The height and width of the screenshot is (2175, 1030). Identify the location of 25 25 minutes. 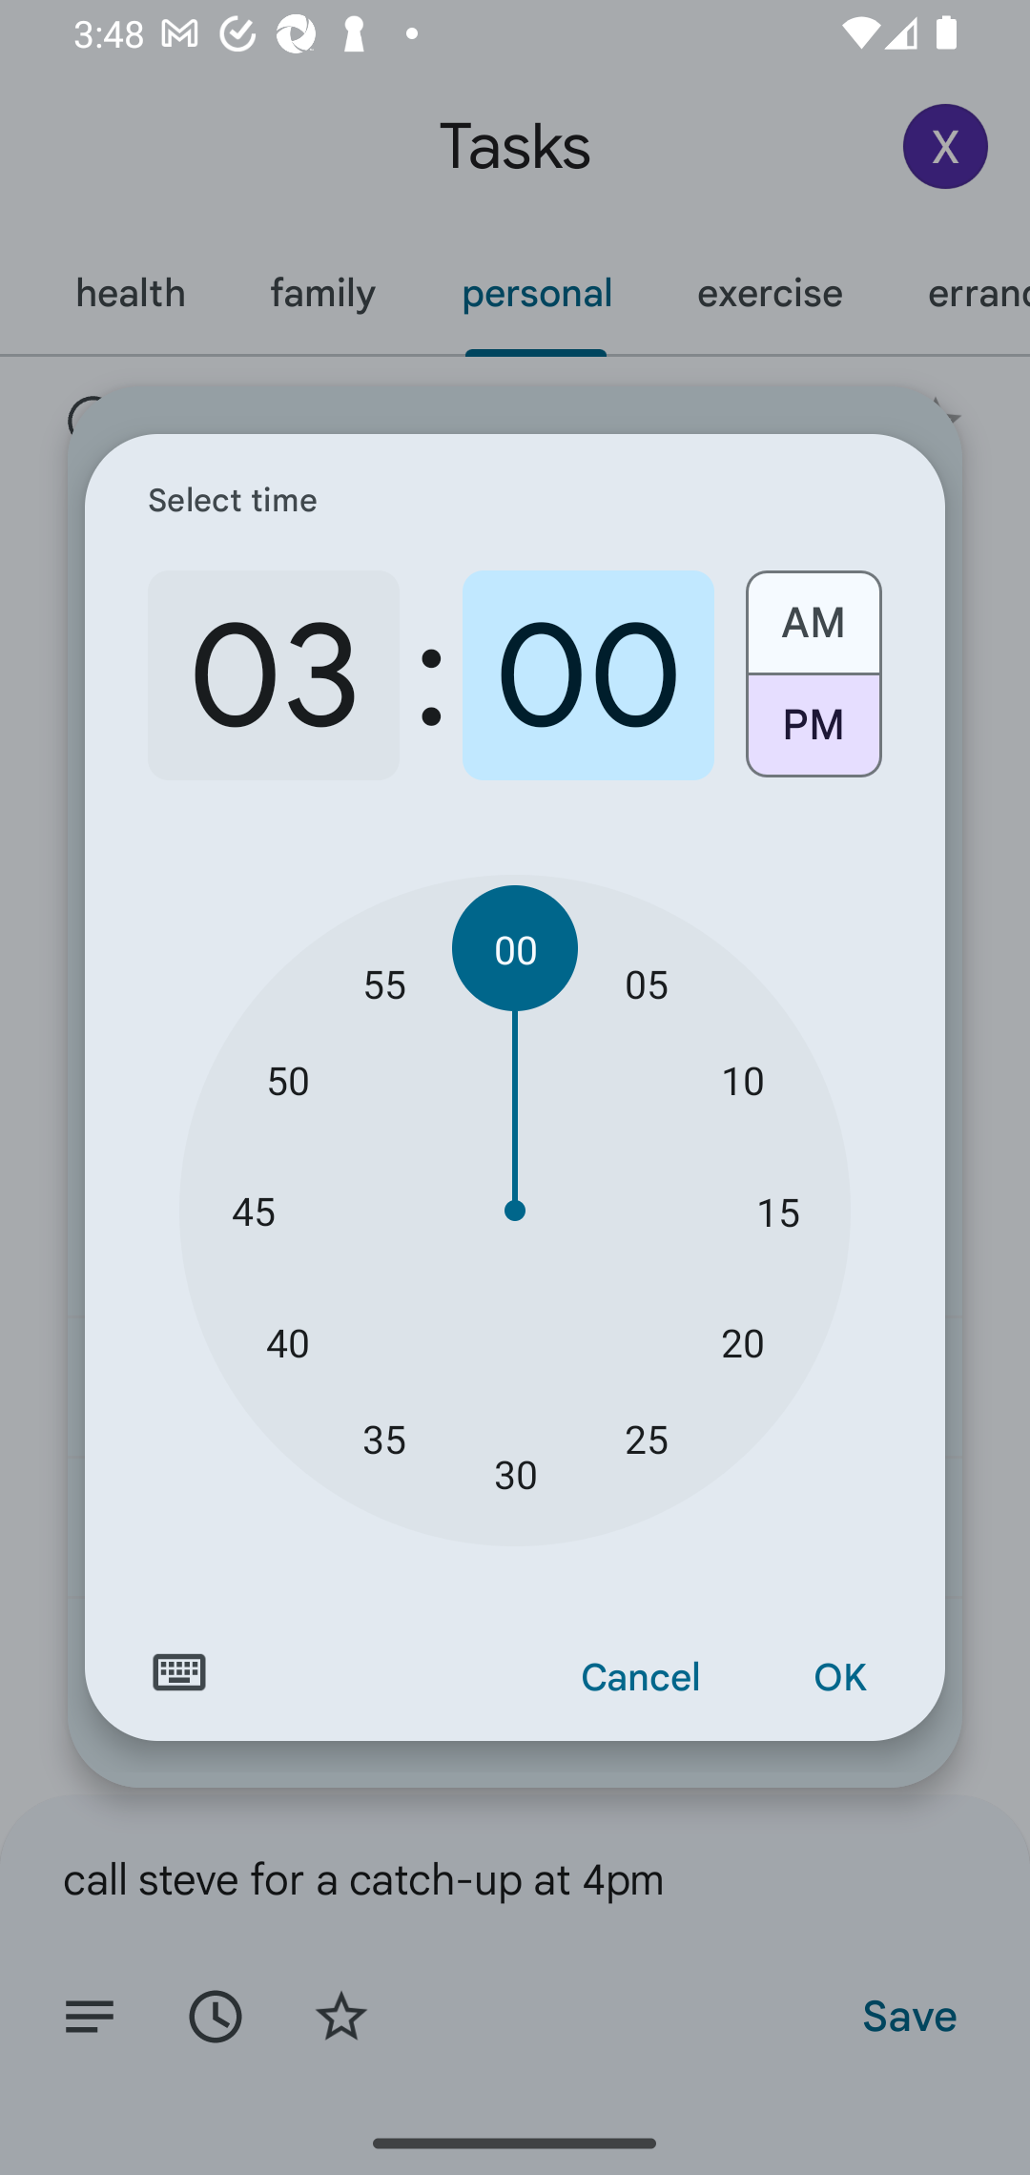
(647, 1437).